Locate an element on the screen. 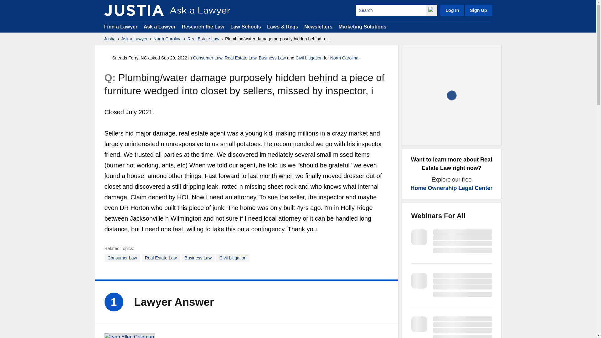 This screenshot has width=601, height=338. Research the Law is located at coordinates (203, 26).